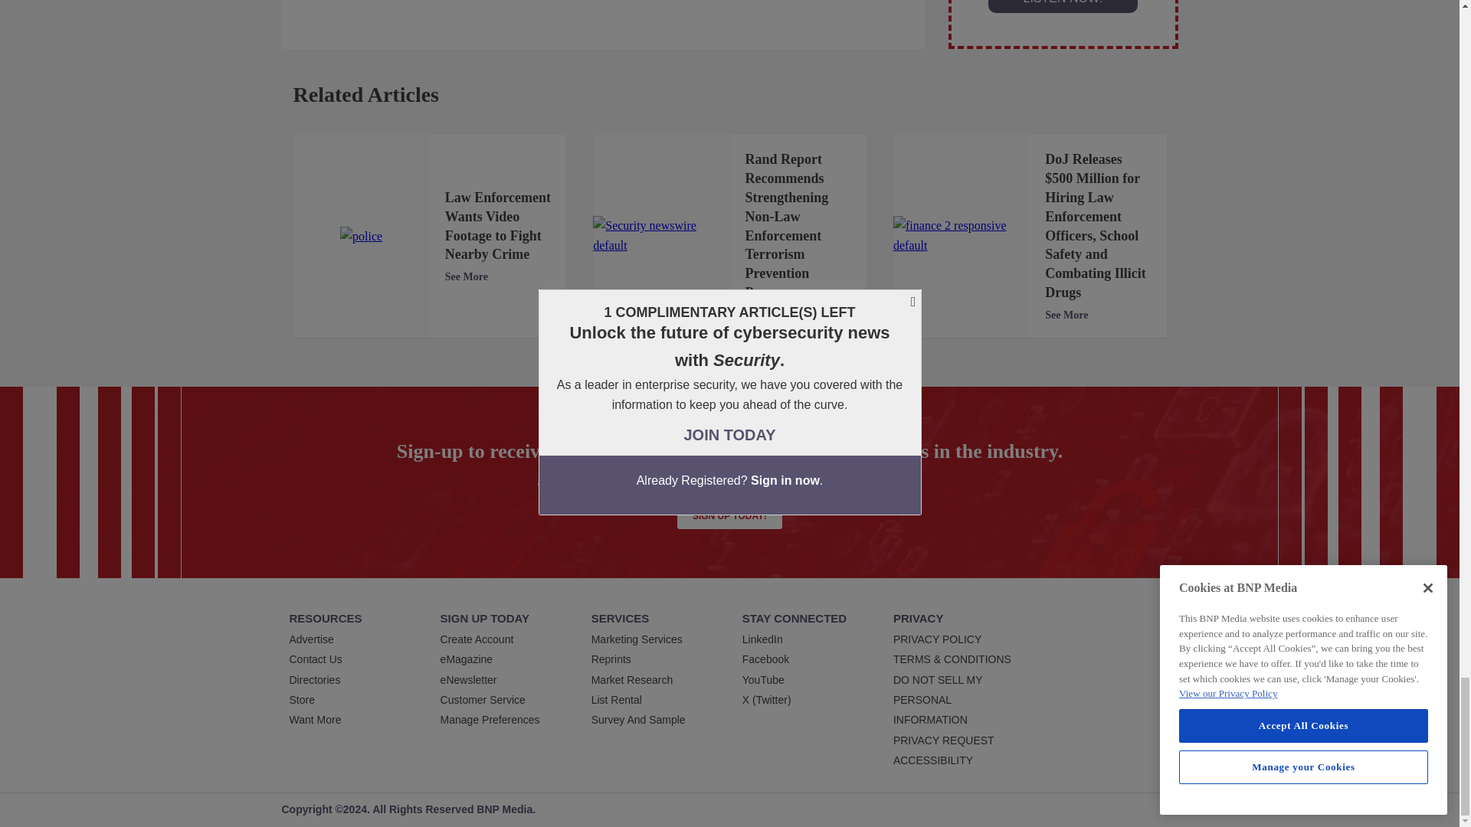 The width and height of the screenshot is (1471, 827). What do you see at coordinates (660, 236) in the screenshot?
I see `Security newswire default` at bounding box center [660, 236].